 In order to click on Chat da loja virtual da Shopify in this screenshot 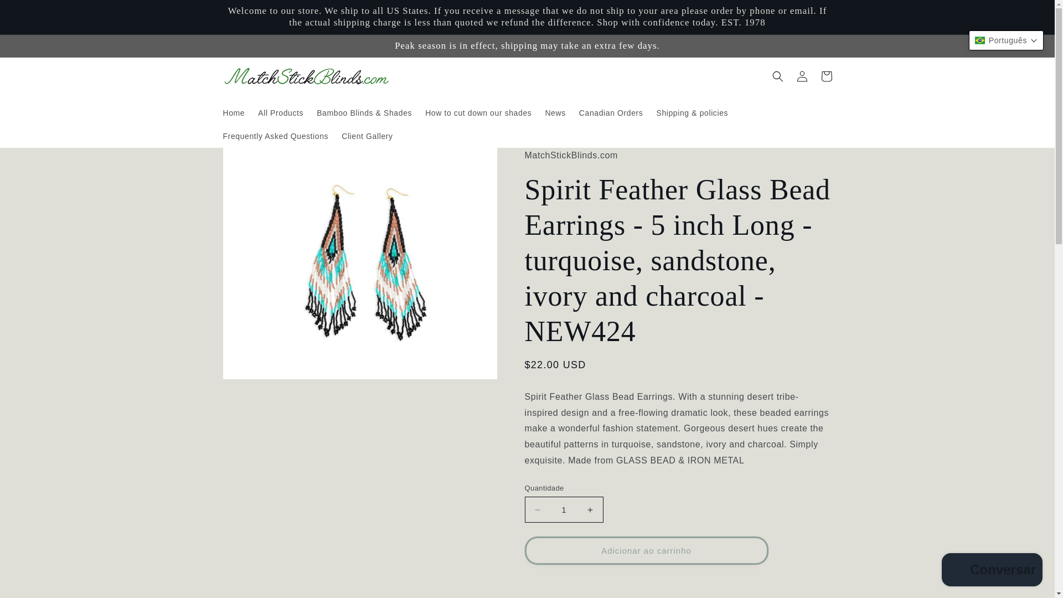, I will do `click(992, 571)`.